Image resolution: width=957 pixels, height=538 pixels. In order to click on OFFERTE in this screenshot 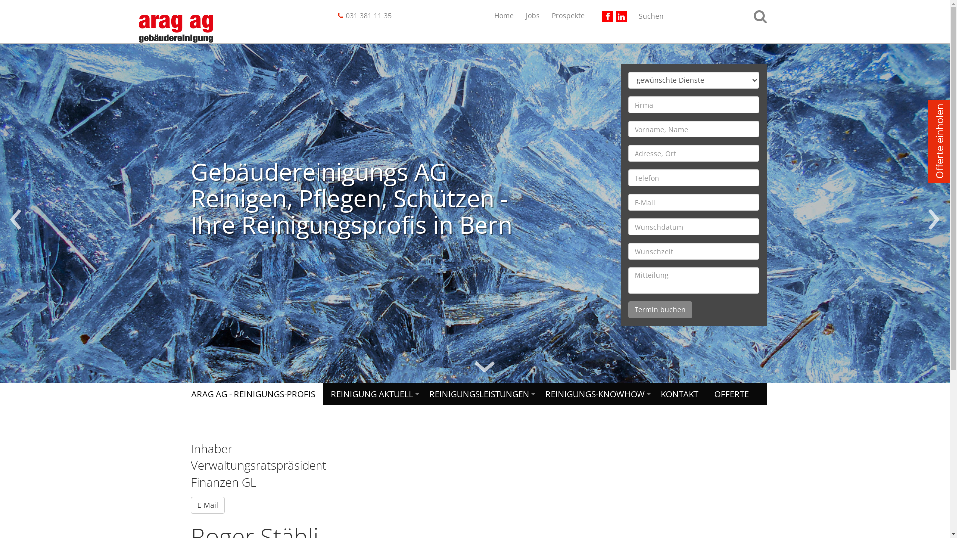, I will do `click(731, 394)`.